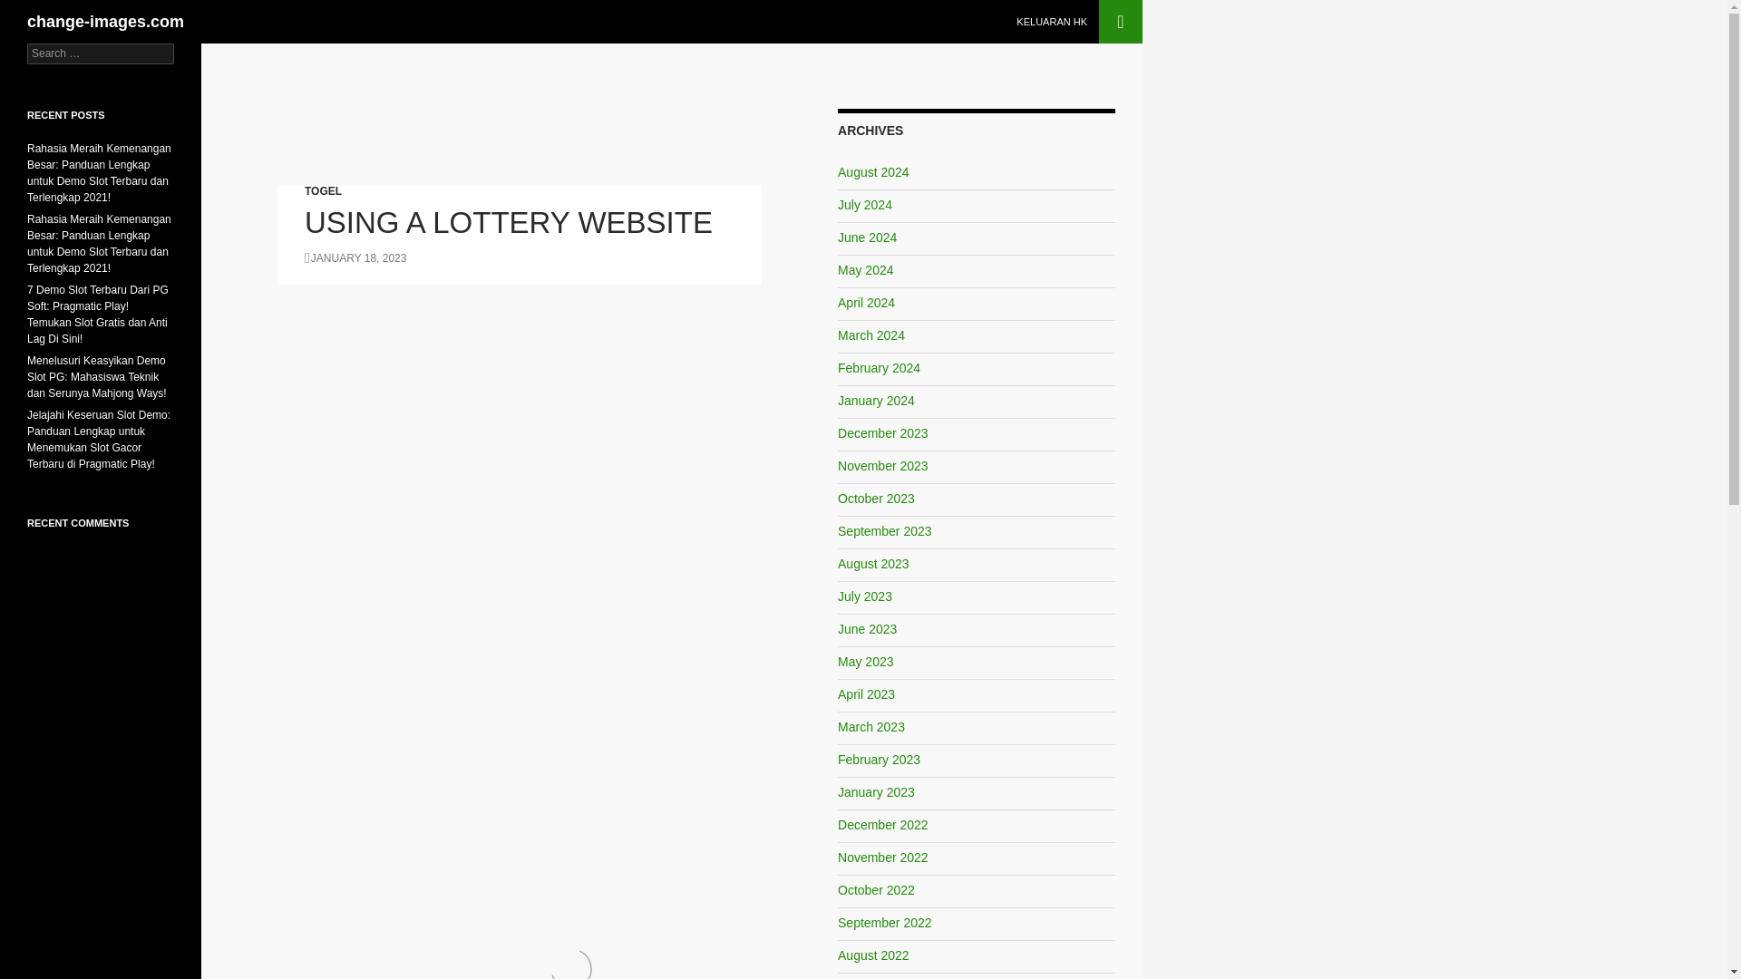 The height and width of the screenshot is (979, 1741). What do you see at coordinates (508, 221) in the screenshot?
I see `USING A LOTTERY WEBSITE` at bounding box center [508, 221].